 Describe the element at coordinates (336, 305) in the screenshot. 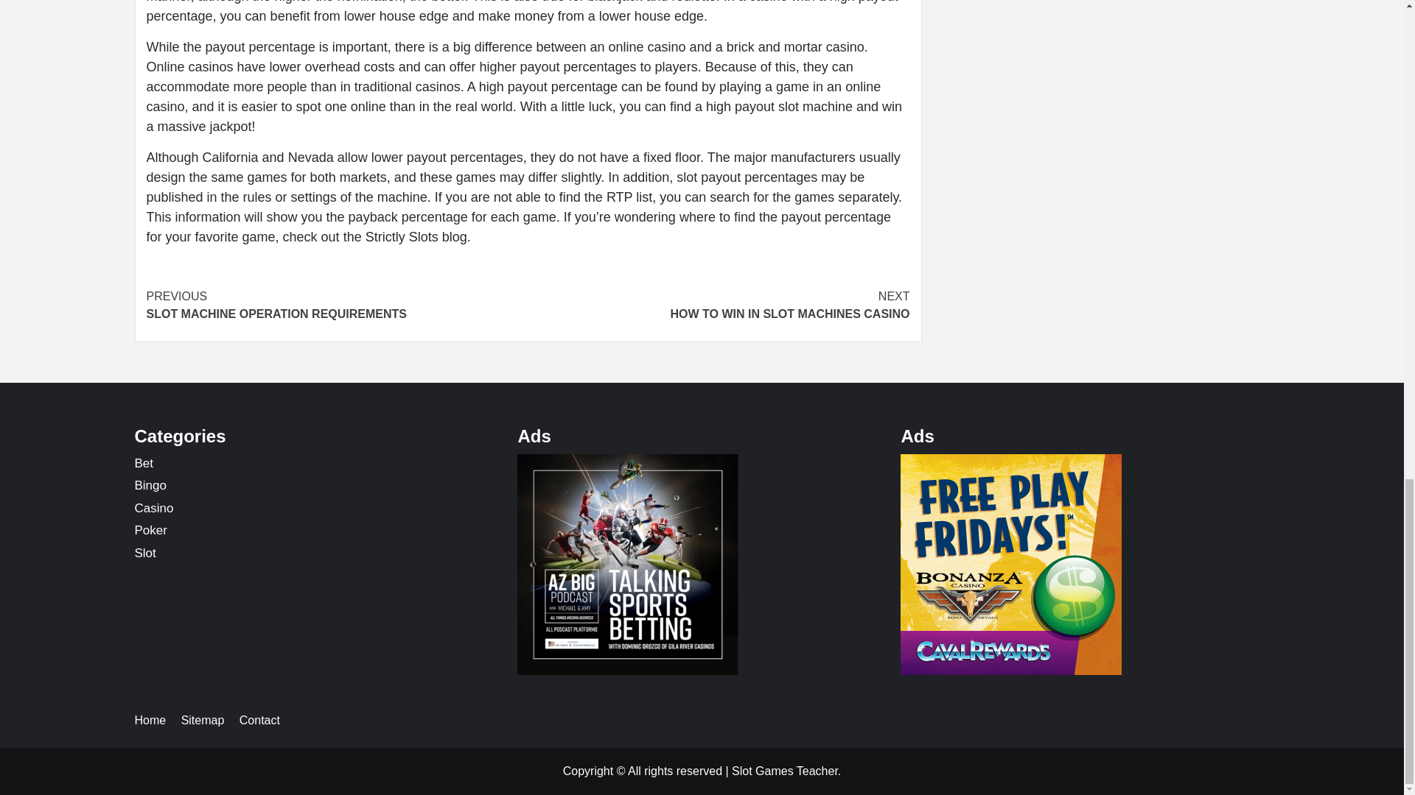

I see `Bet` at that location.